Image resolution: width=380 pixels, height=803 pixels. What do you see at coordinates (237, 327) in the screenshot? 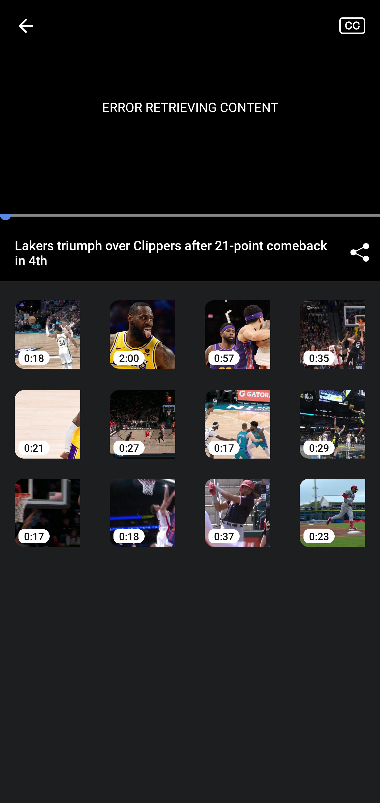
I see `0:57` at bounding box center [237, 327].